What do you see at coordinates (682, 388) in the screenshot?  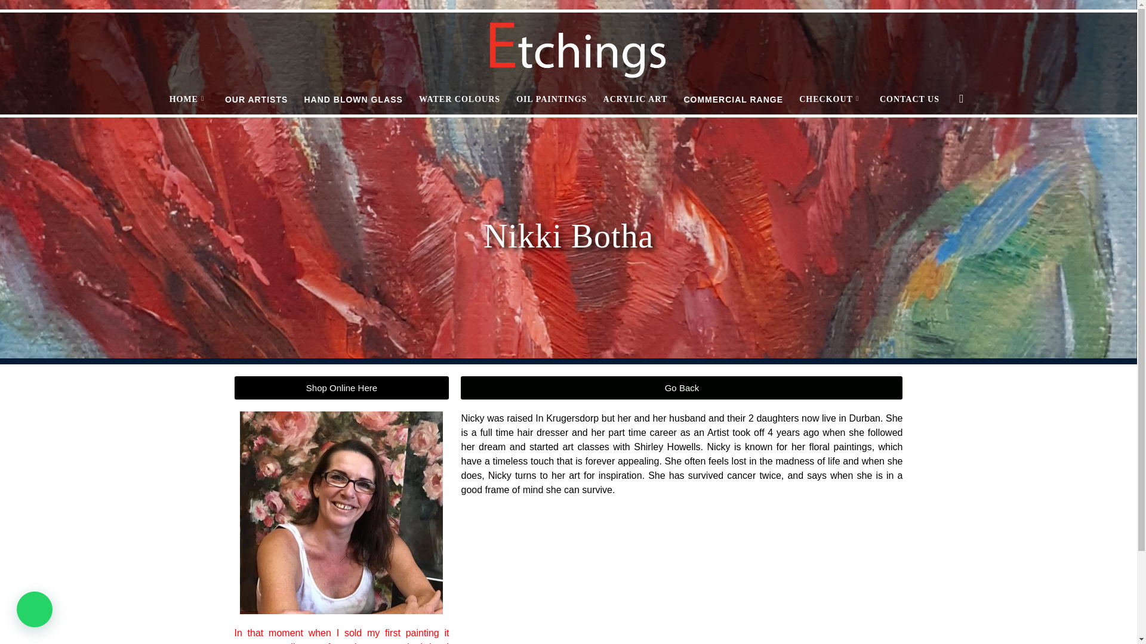 I see `Go Back` at bounding box center [682, 388].